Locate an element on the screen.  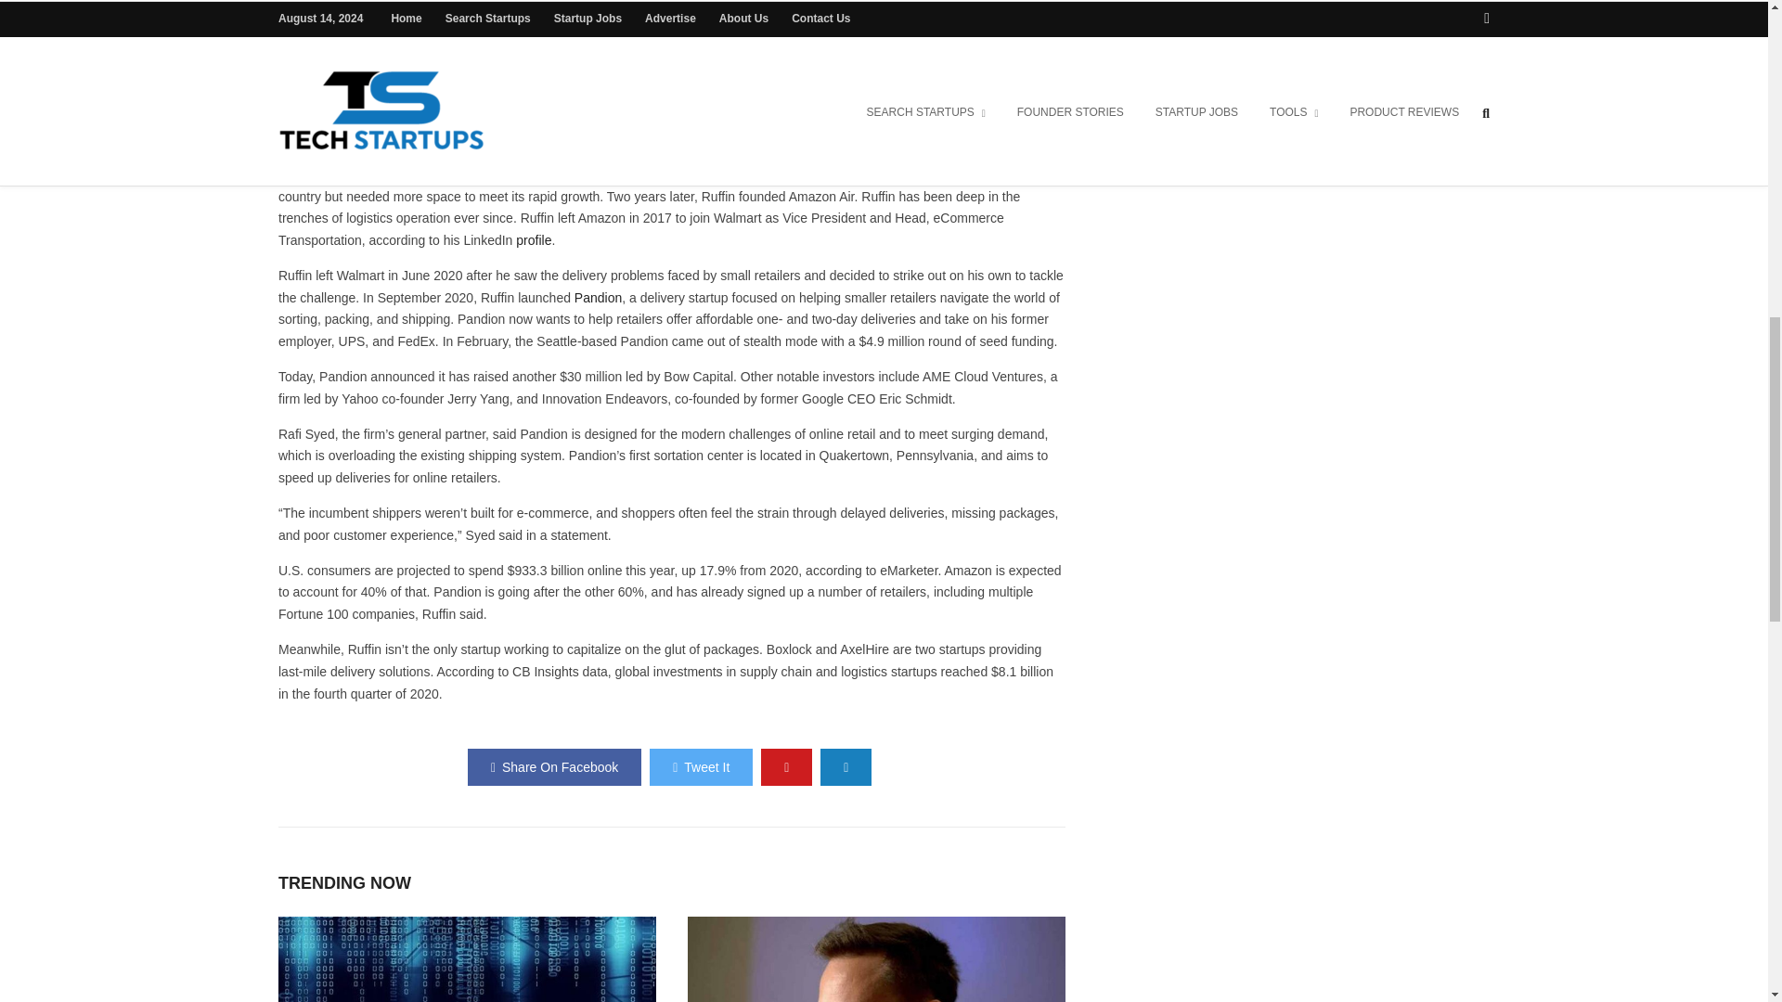
Share On Pinterest is located at coordinates (786, 766).